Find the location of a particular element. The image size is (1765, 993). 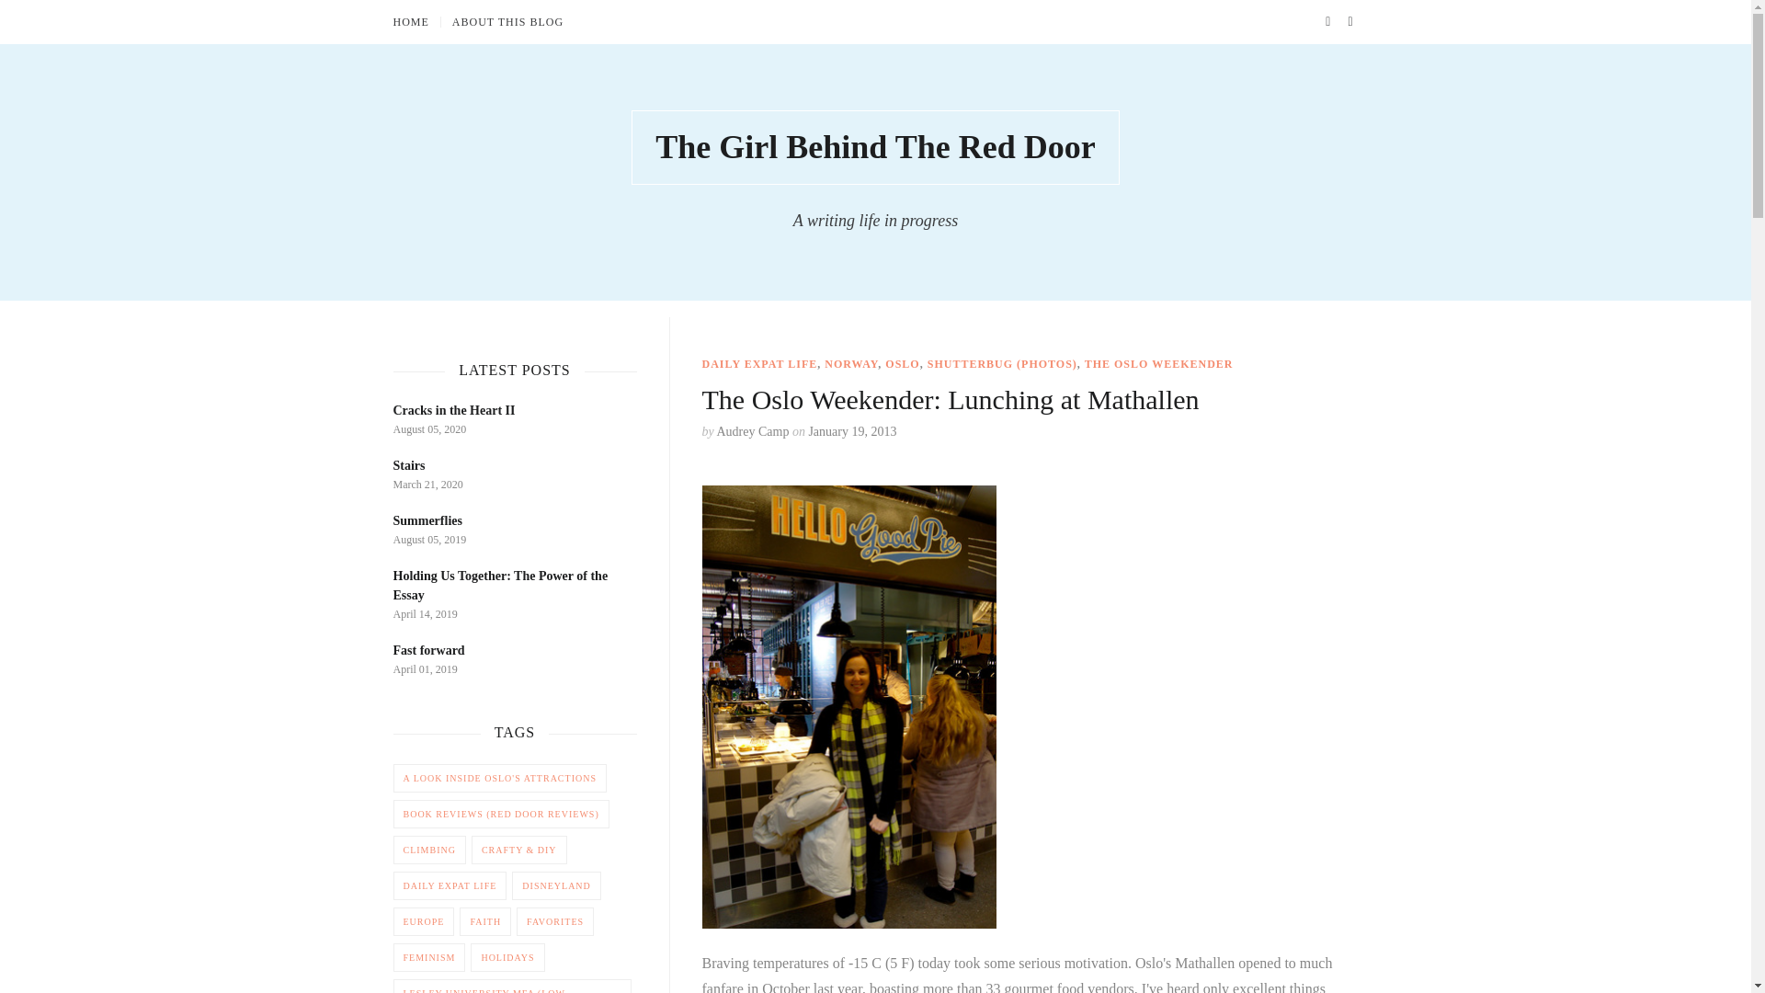

DISNEYLAND is located at coordinates (555, 885).